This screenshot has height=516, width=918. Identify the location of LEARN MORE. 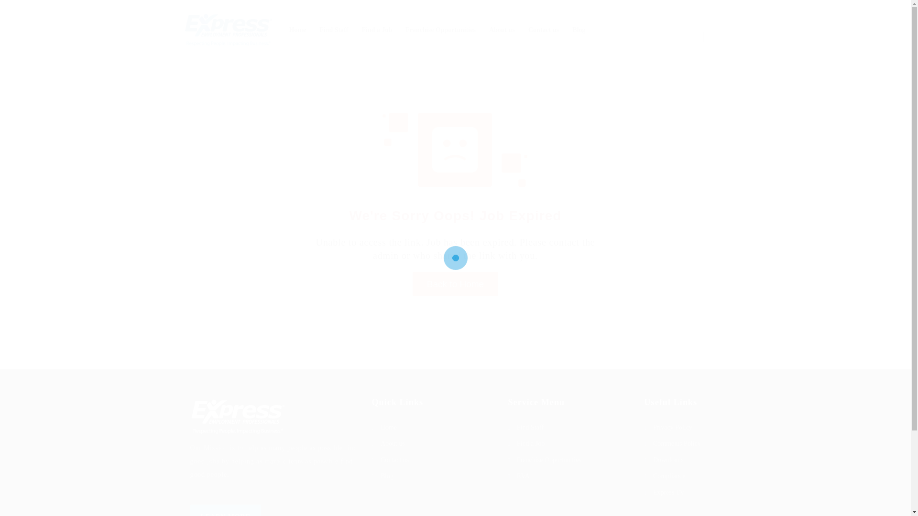
(225, 510).